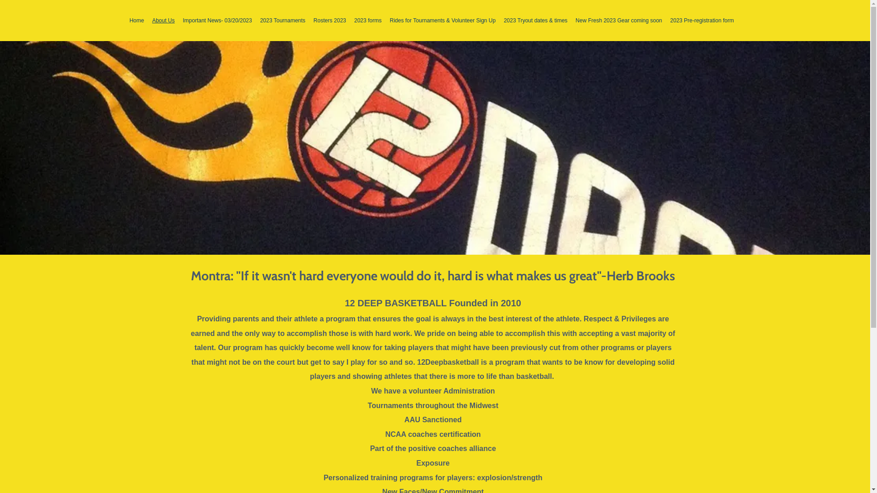 This screenshot has height=493, width=877. What do you see at coordinates (443, 21) in the screenshot?
I see `Rides for Tournaments & Volunteer Sign Up` at bounding box center [443, 21].